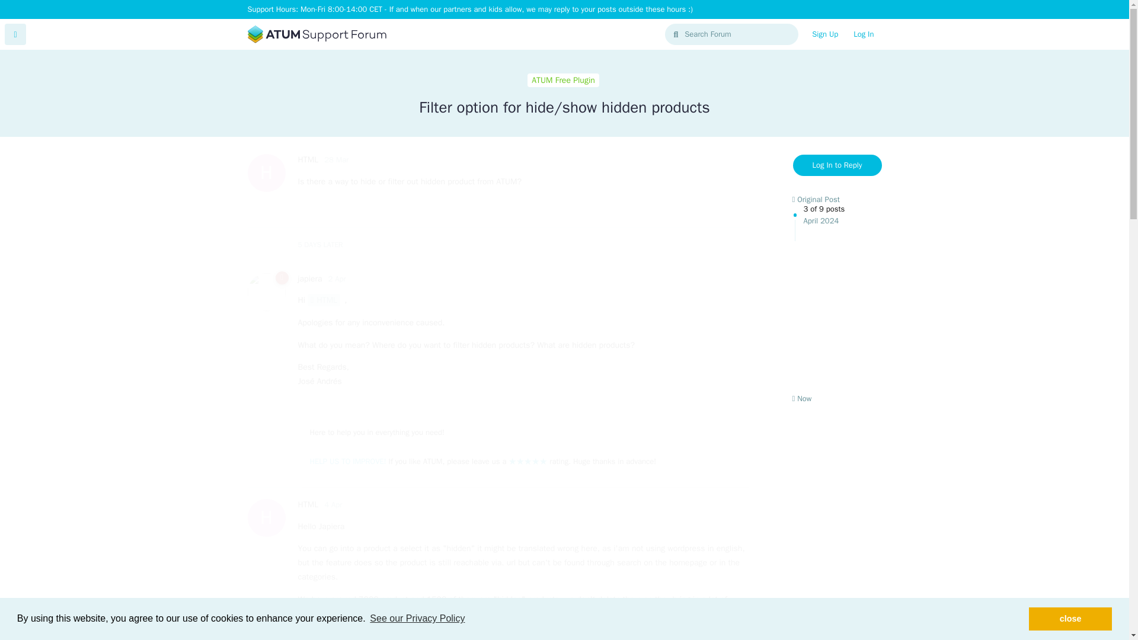 The width and height of the screenshot is (1138, 640). I want to click on ATUM Inventory 5 stars rating, so click(528, 461).